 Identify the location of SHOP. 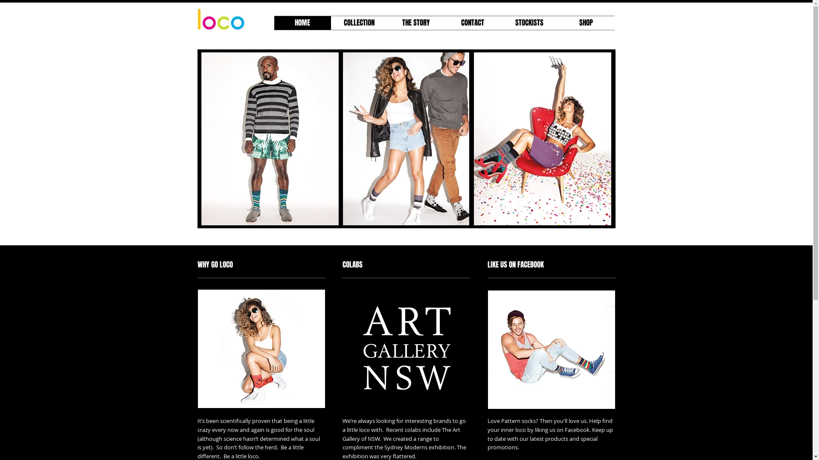
(586, 23).